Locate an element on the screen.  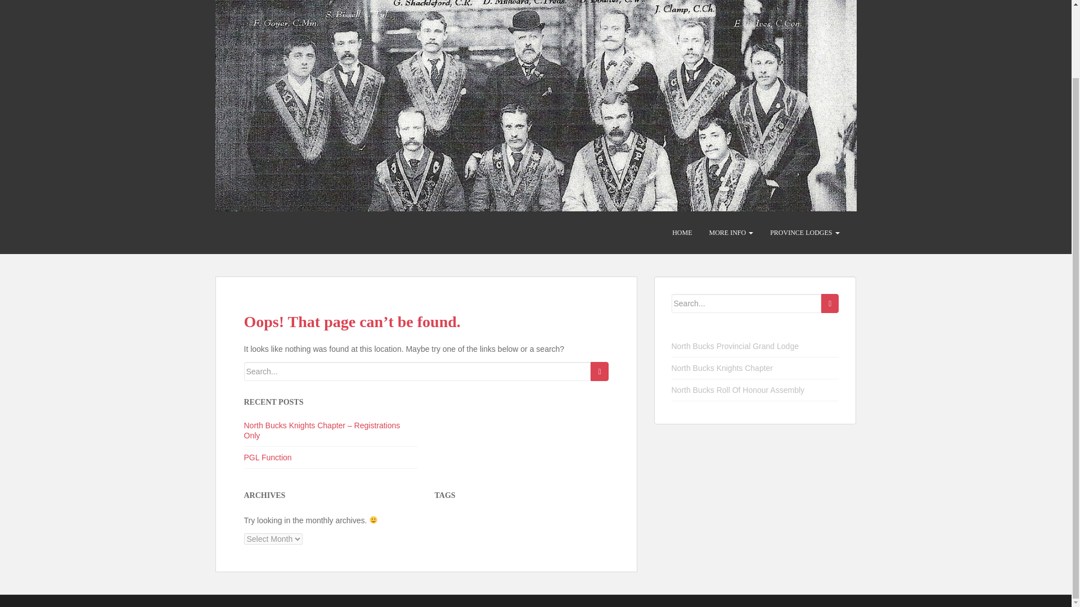
North Bucks Provincial Grand Lodge is located at coordinates (735, 346).